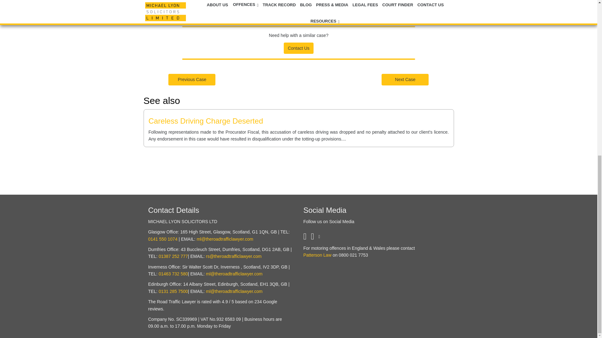 The image size is (602, 338). What do you see at coordinates (405, 79) in the screenshot?
I see `Next Case` at bounding box center [405, 79].